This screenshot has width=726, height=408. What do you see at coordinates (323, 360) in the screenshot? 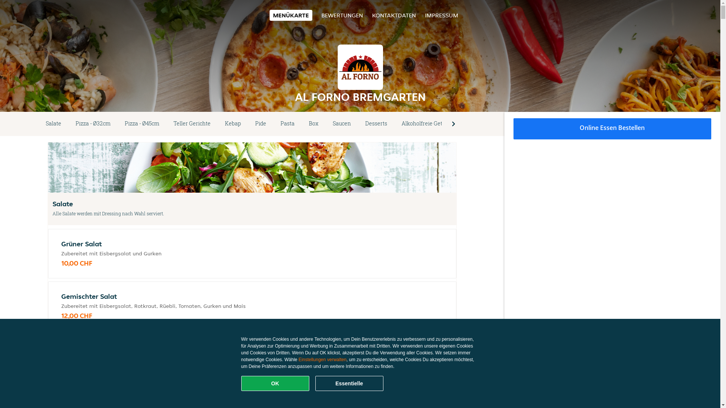
I see `Einstellungen verwalten` at bounding box center [323, 360].